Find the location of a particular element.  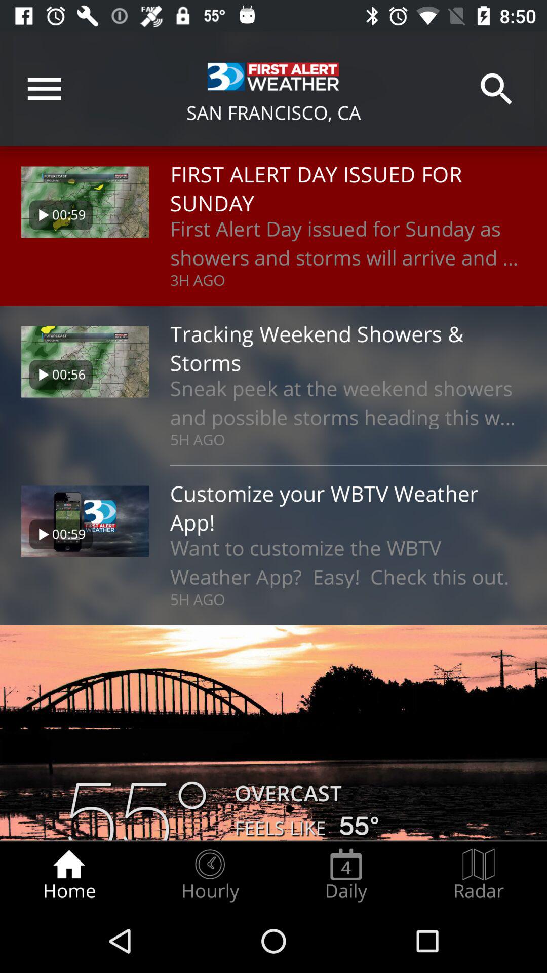

click icon to the left of daily item is located at coordinates (210, 875).